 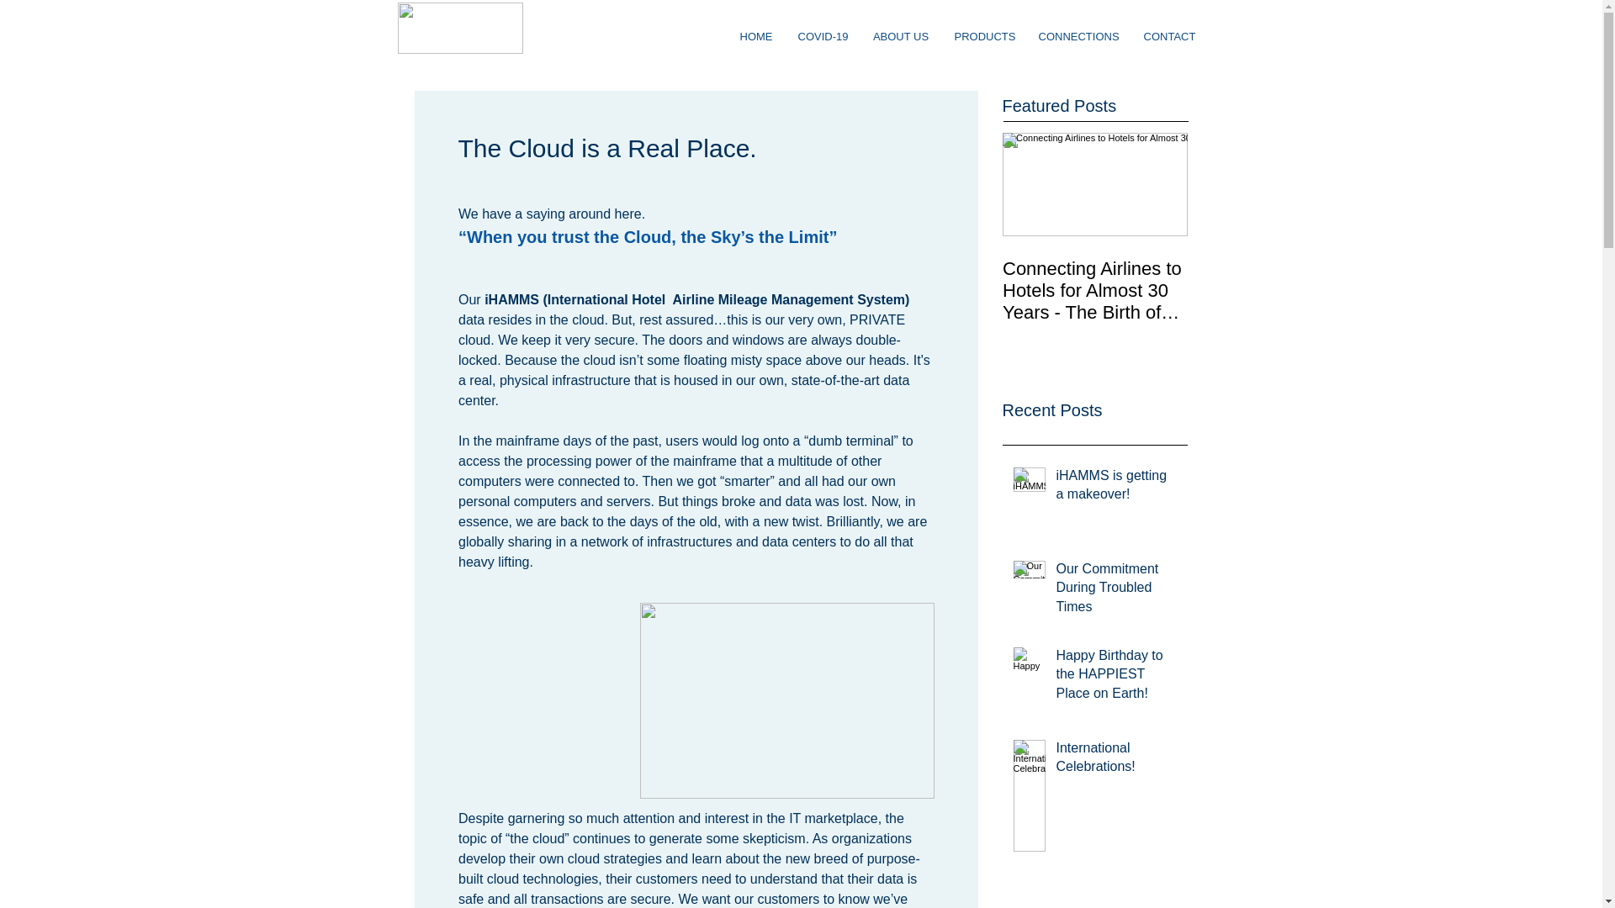 What do you see at coordinates (900, 35) in the screenshot?
I see `ABOUT US` at bounding box center [900, 35].